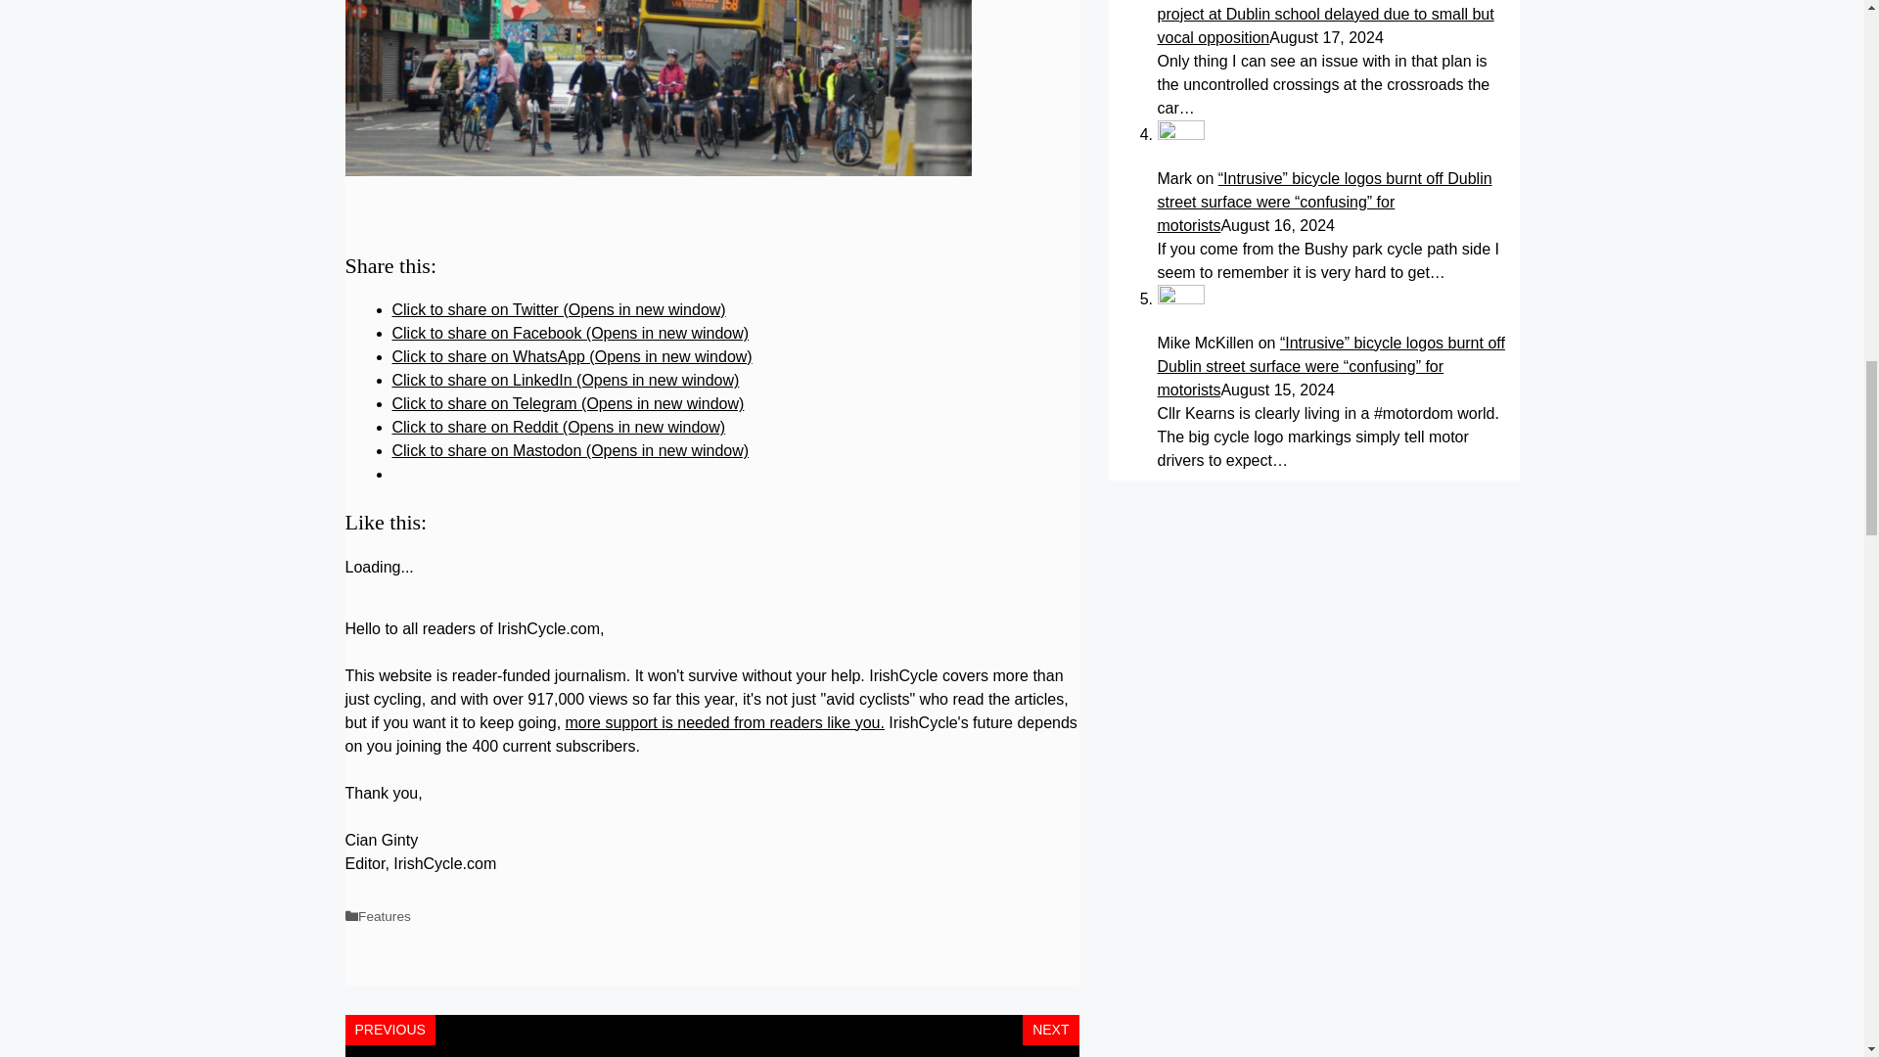 The image size is (1879, 1057). What do you see at coordinates (572, 356) in the screenshot?
I see `Click to share on WhatsApp` at bounding box center [572, 356].